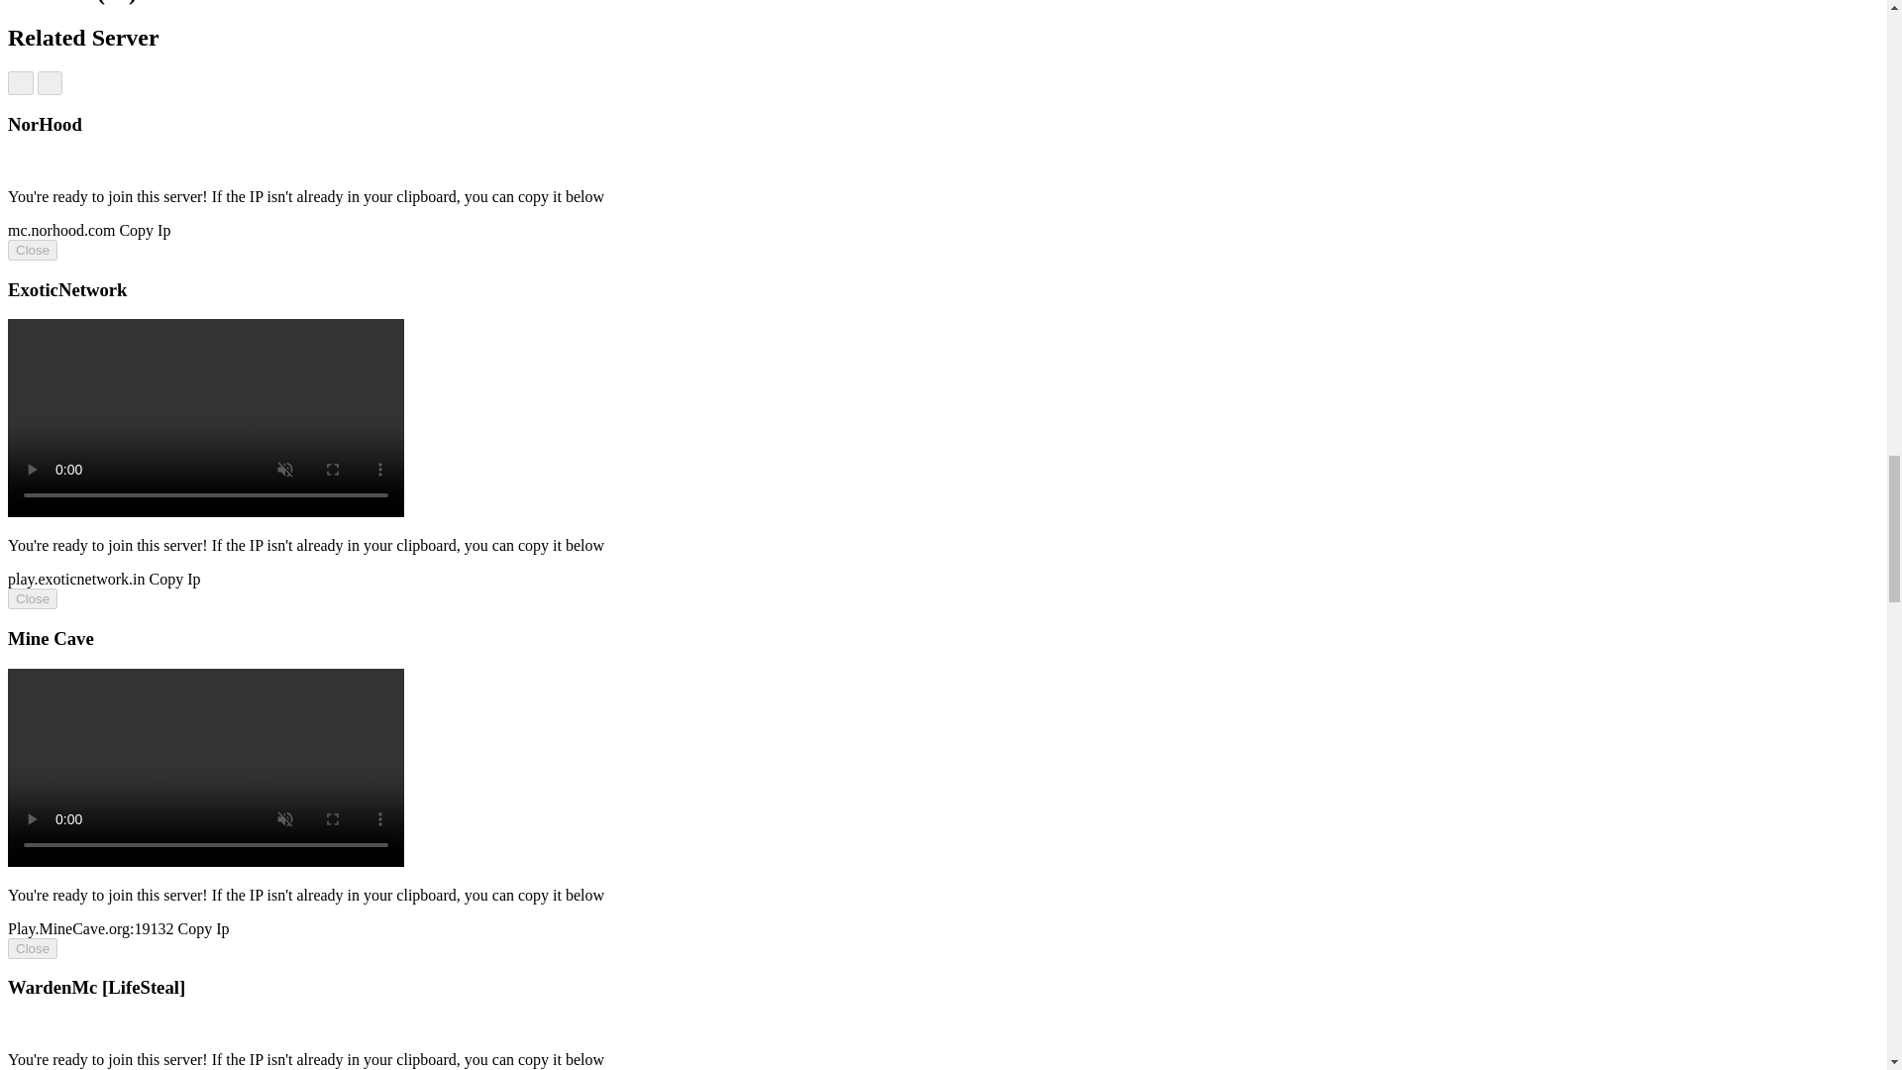  What do you see at coordinates (50, 83) in the screenshot?
I see `Next` at bounding box center [50, 83].